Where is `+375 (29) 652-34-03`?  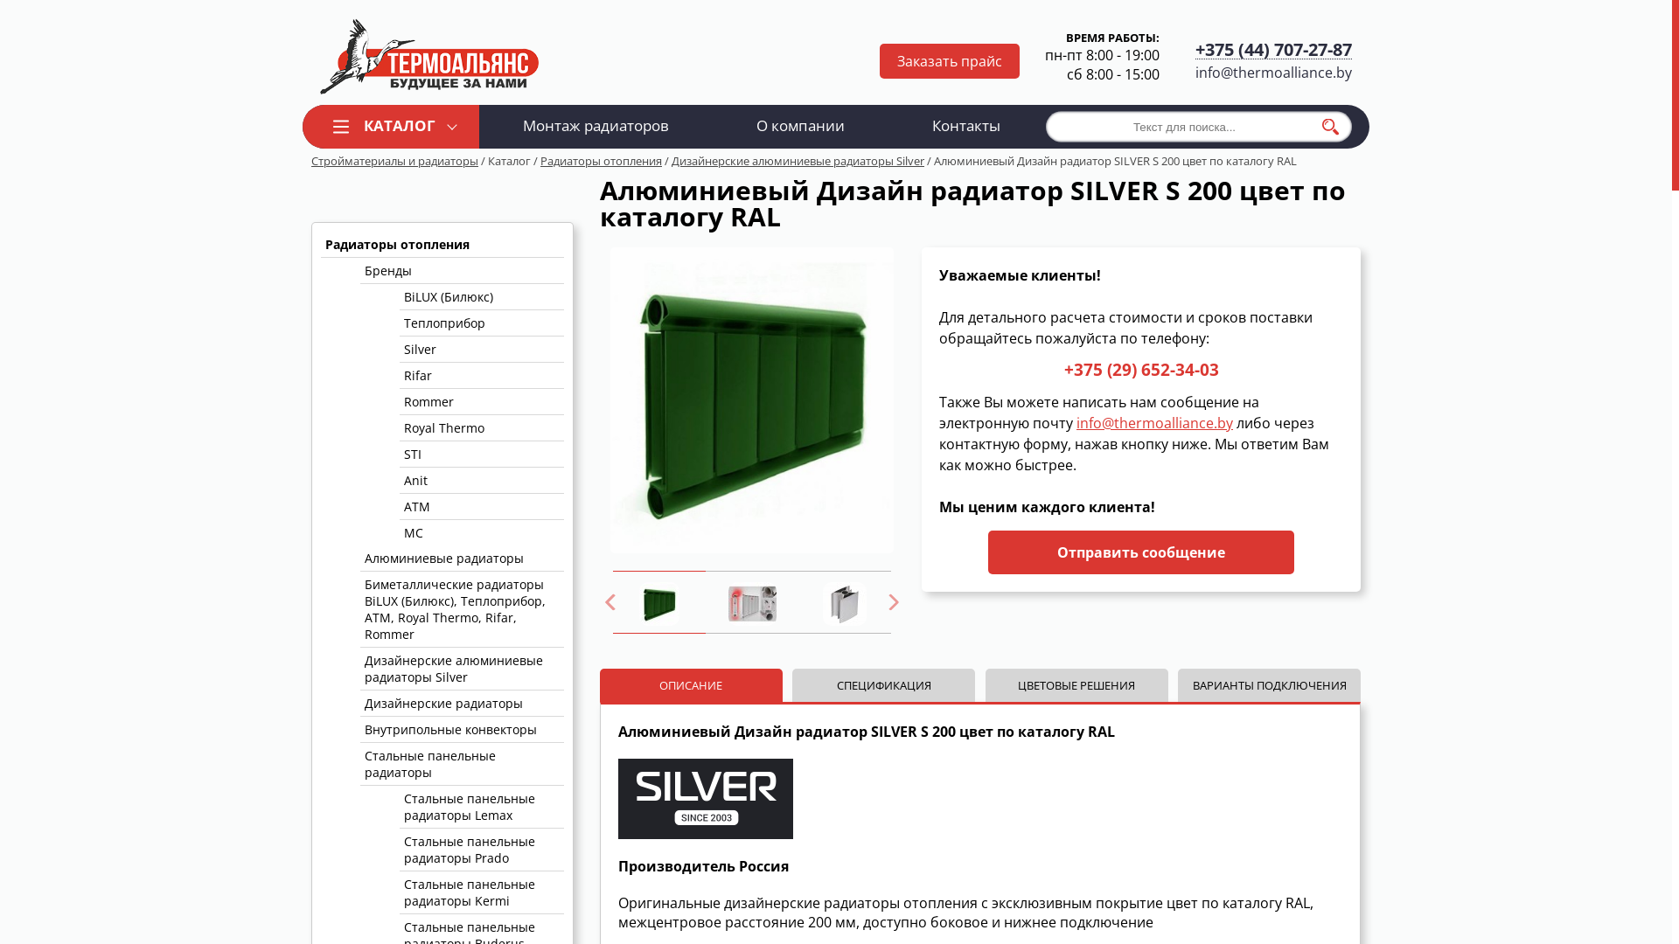 +375 (29) 652-34-03 is located at coordinates (1140, 371).